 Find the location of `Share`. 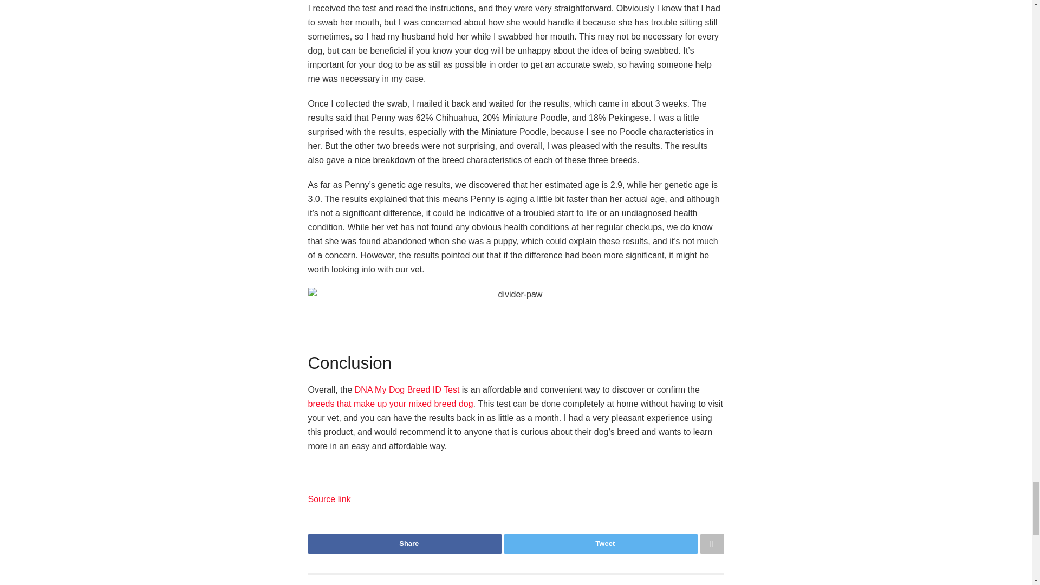

Share is located at coordinates (404, 543).